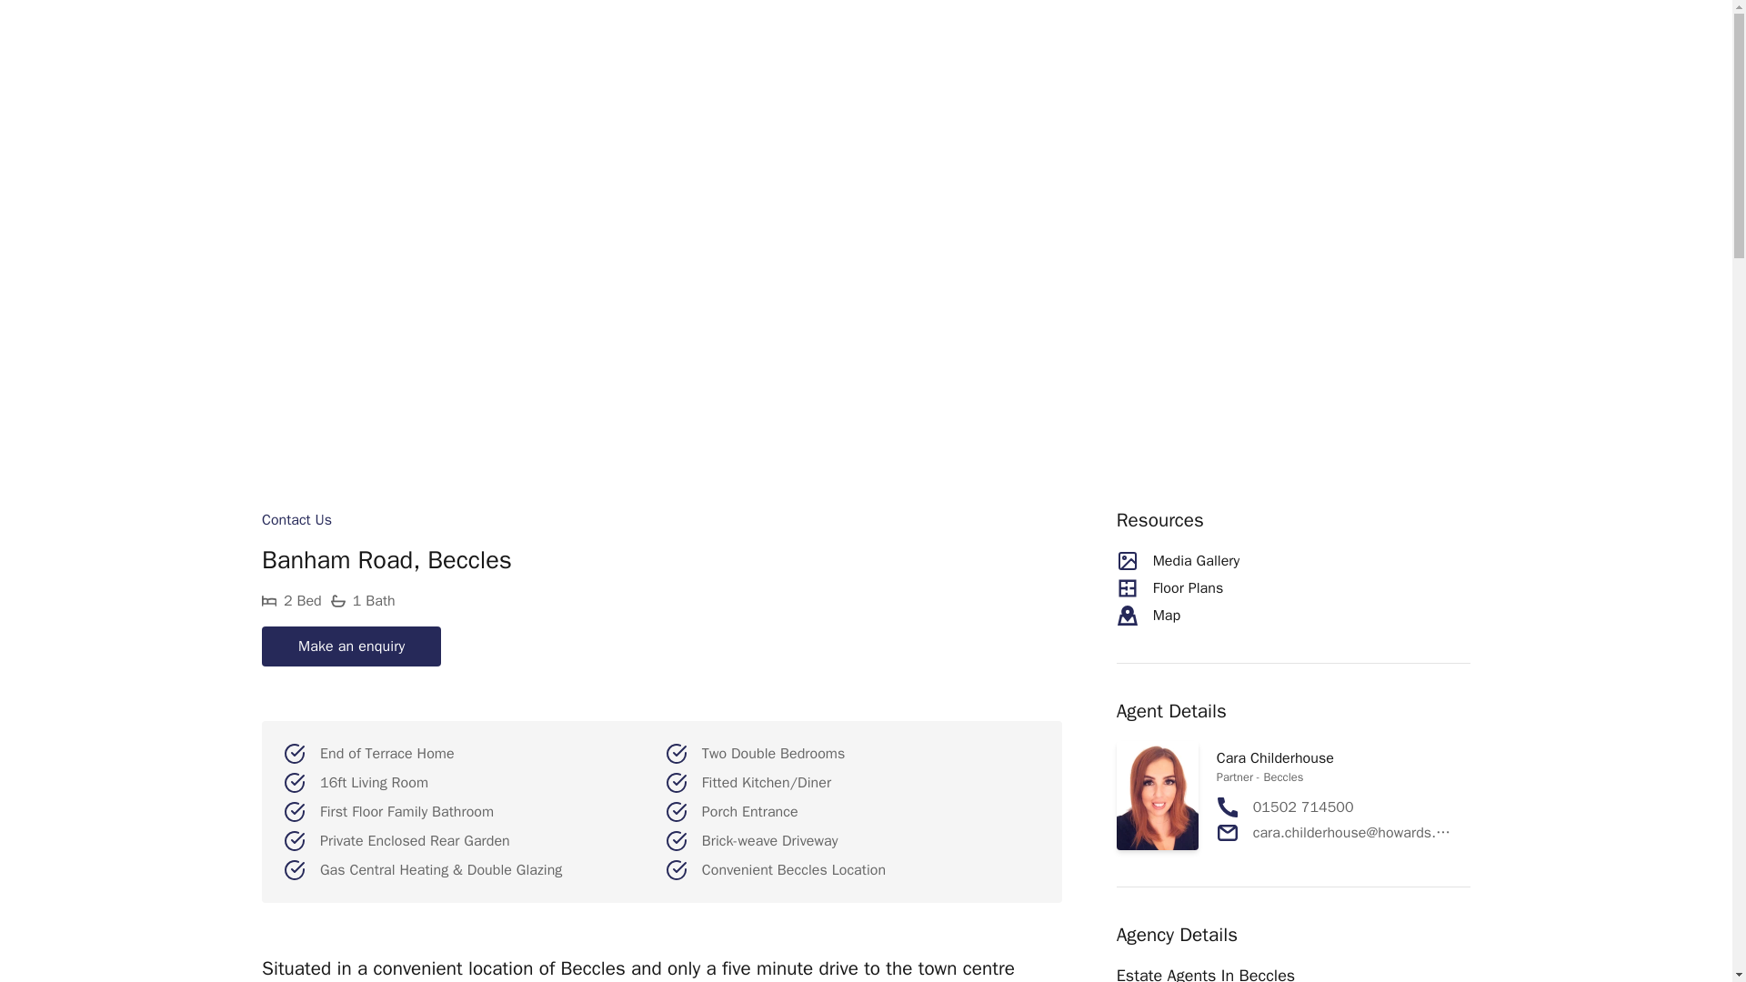 Image resolution: width=1746 pixels, height=982 pixels. I want to click on Make an enquiry, so click(351, 646).